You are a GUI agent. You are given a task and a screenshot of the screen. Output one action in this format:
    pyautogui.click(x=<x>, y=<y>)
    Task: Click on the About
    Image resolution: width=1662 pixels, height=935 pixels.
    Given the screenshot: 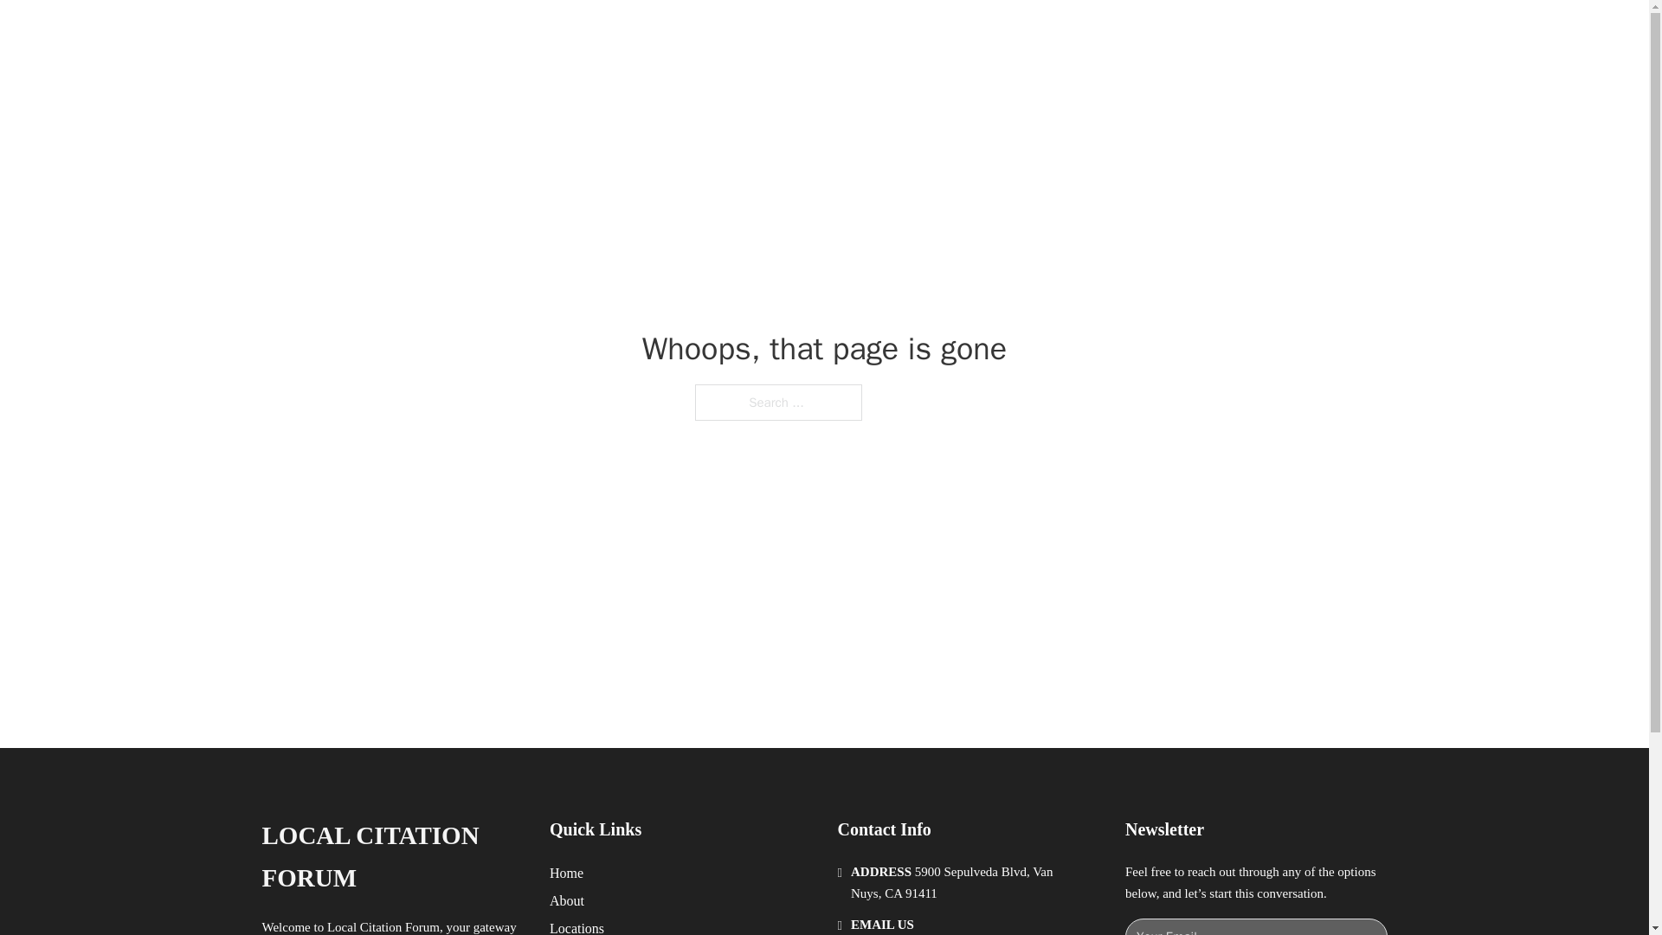 What is the action you would take?
    pyautogui.click(x=567, y=900)
    